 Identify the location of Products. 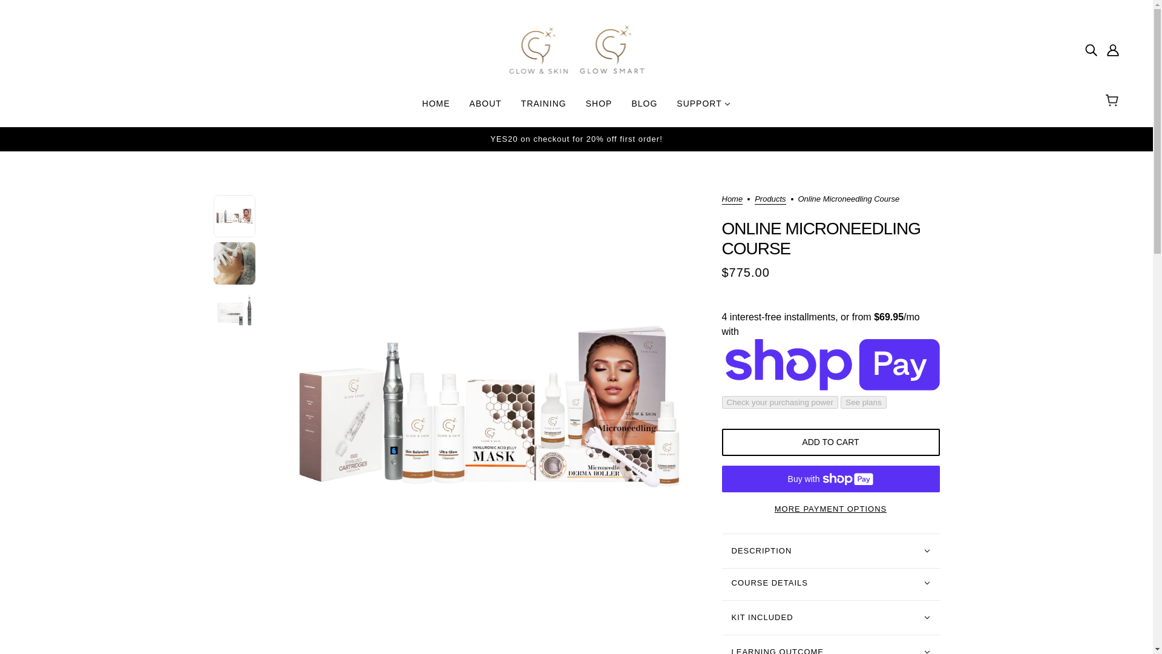
(770, 200).